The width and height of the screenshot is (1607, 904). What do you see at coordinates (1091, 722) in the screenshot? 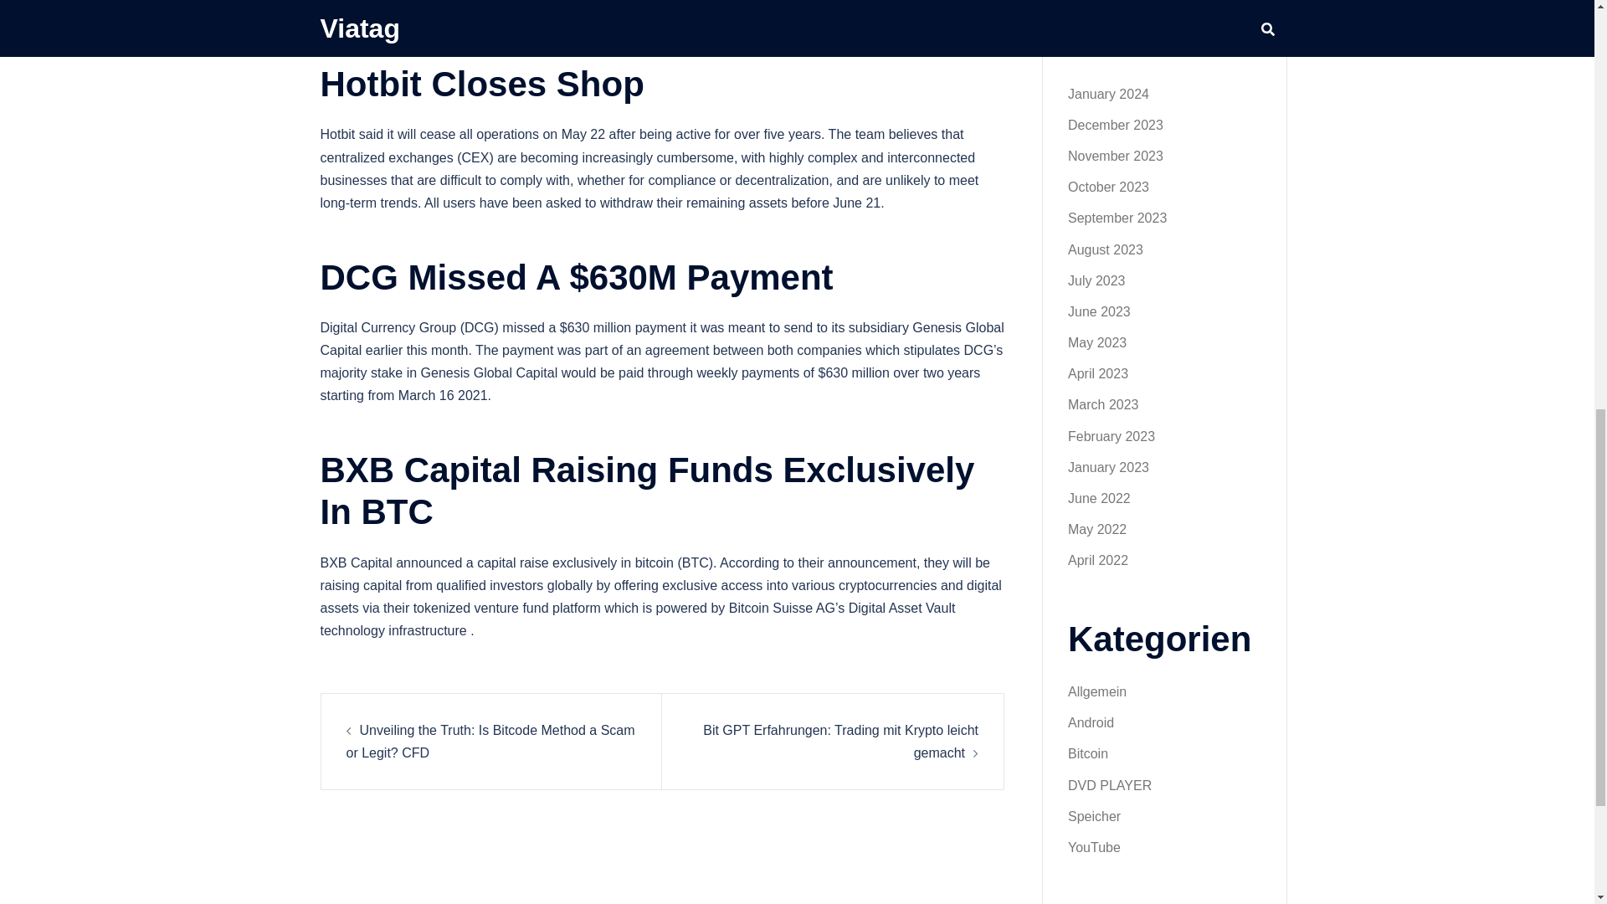
I see `Android` at bounding box center [1091, 722].